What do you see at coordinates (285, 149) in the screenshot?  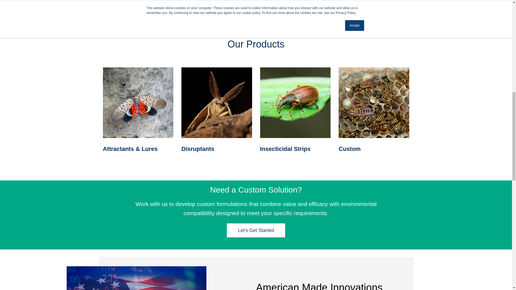 I see `Insecticidal Strips` at bounding box center [285, 149].